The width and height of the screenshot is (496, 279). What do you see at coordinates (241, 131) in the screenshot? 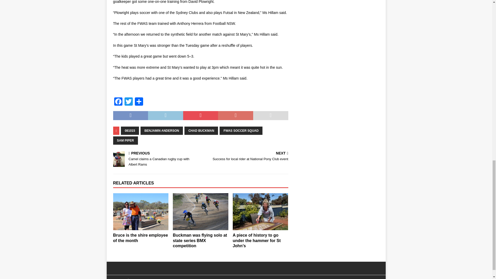
I see `FWAS SOCCER SQUAD` at bounding box center [241, 131].